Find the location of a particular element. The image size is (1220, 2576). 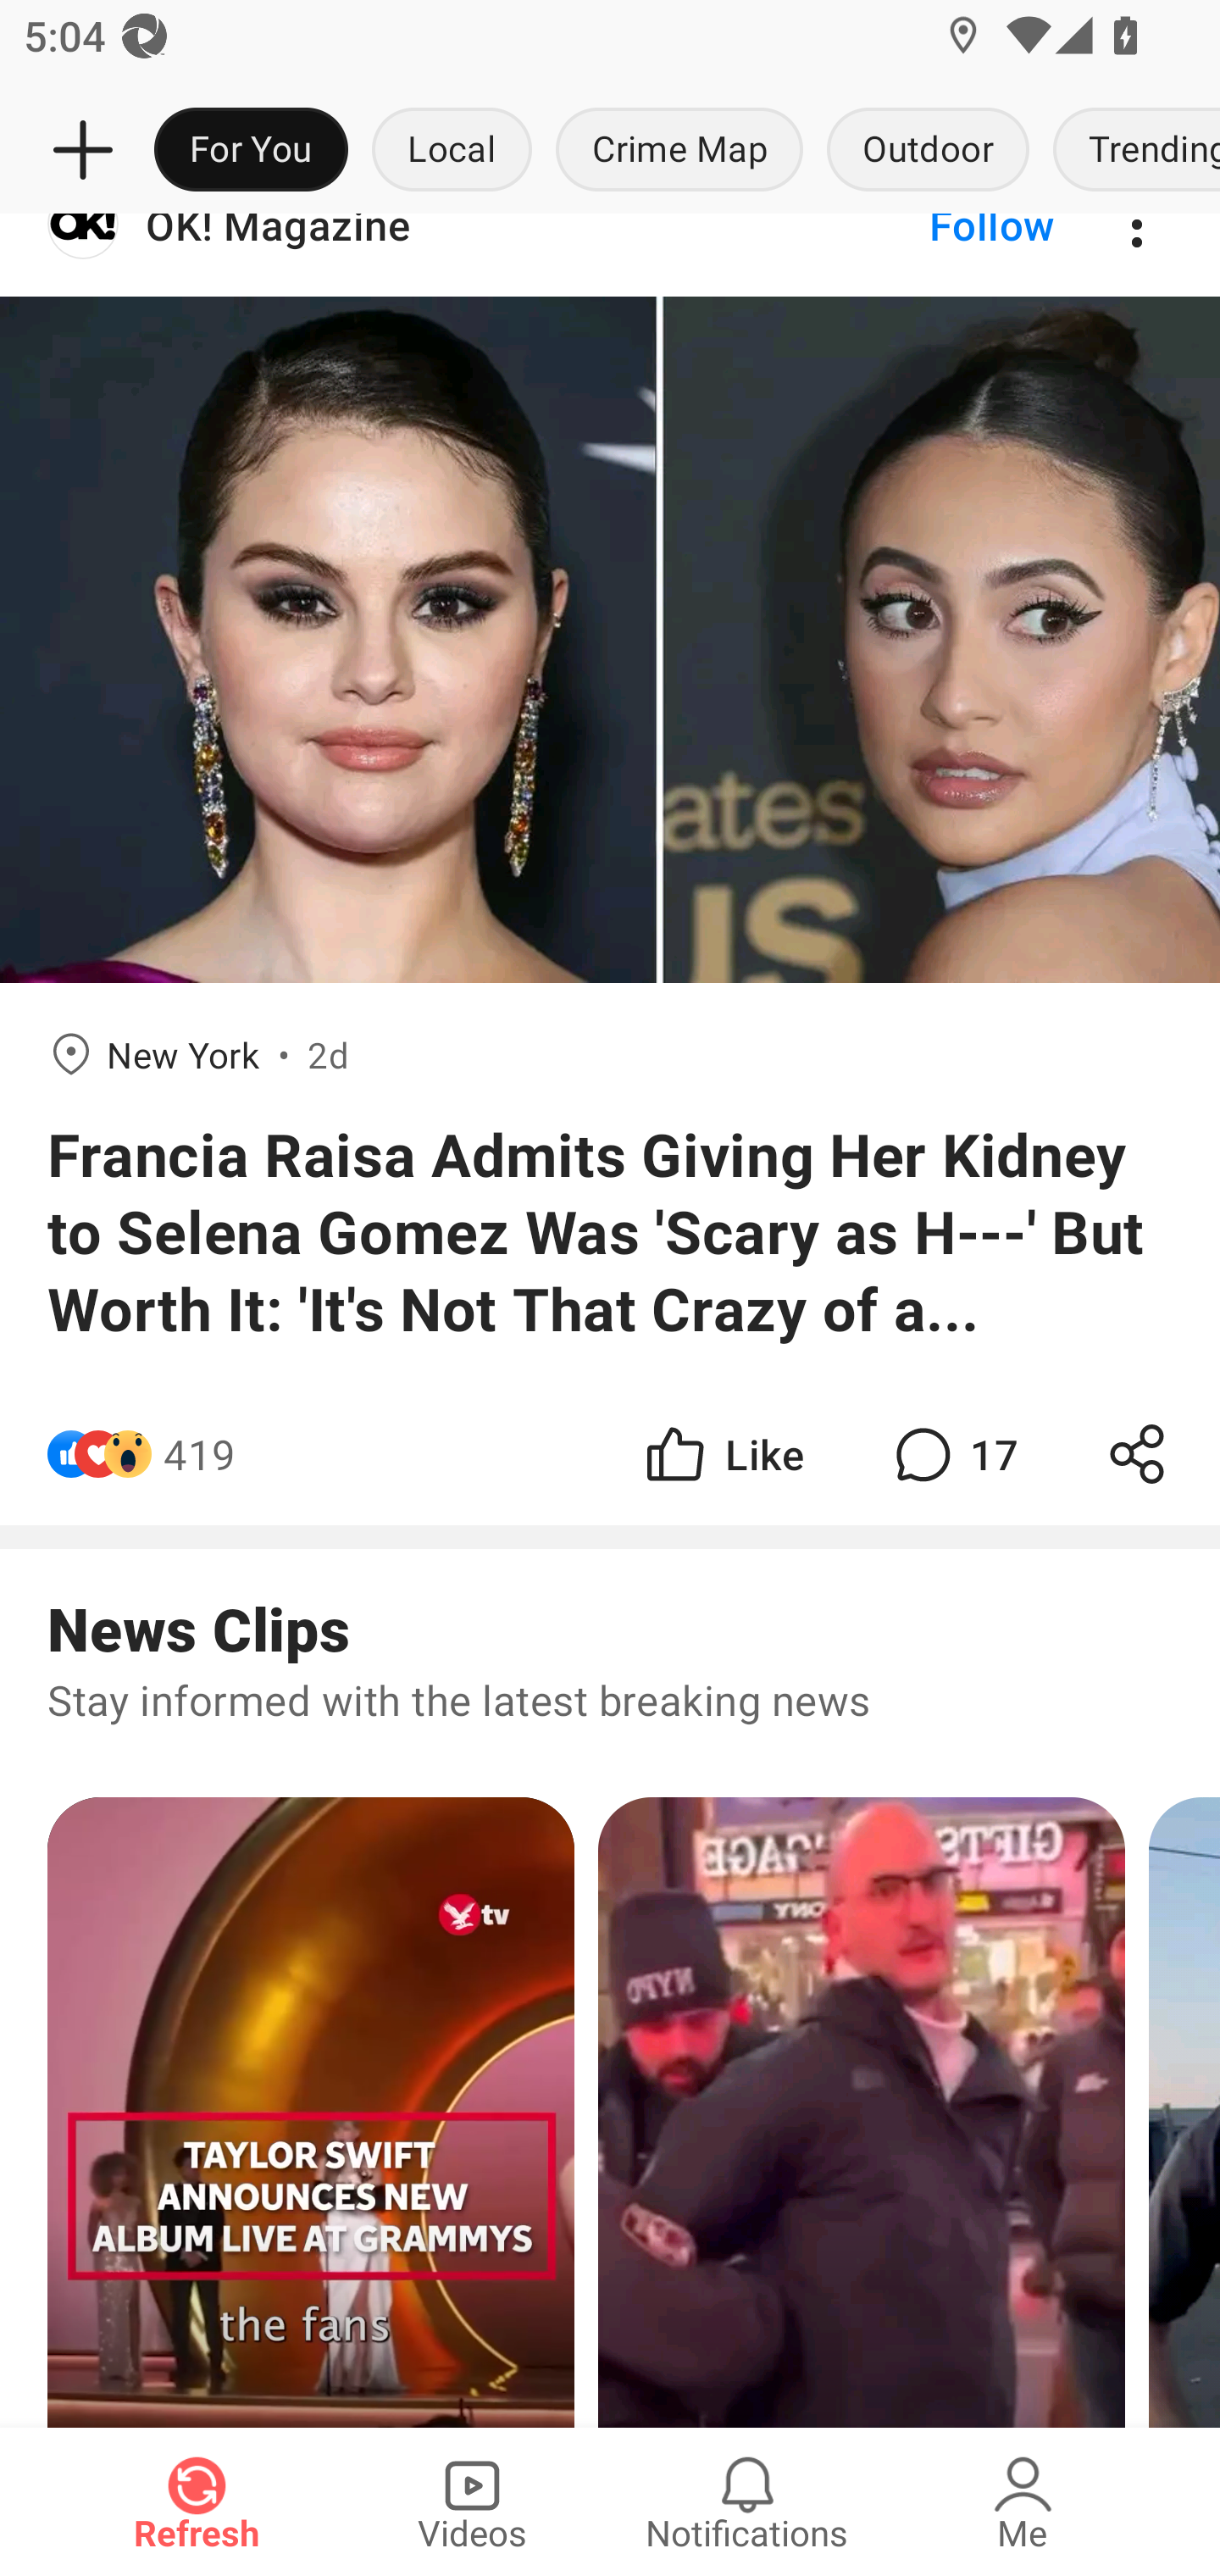

Notifications is located at coordinates (747, 2501).